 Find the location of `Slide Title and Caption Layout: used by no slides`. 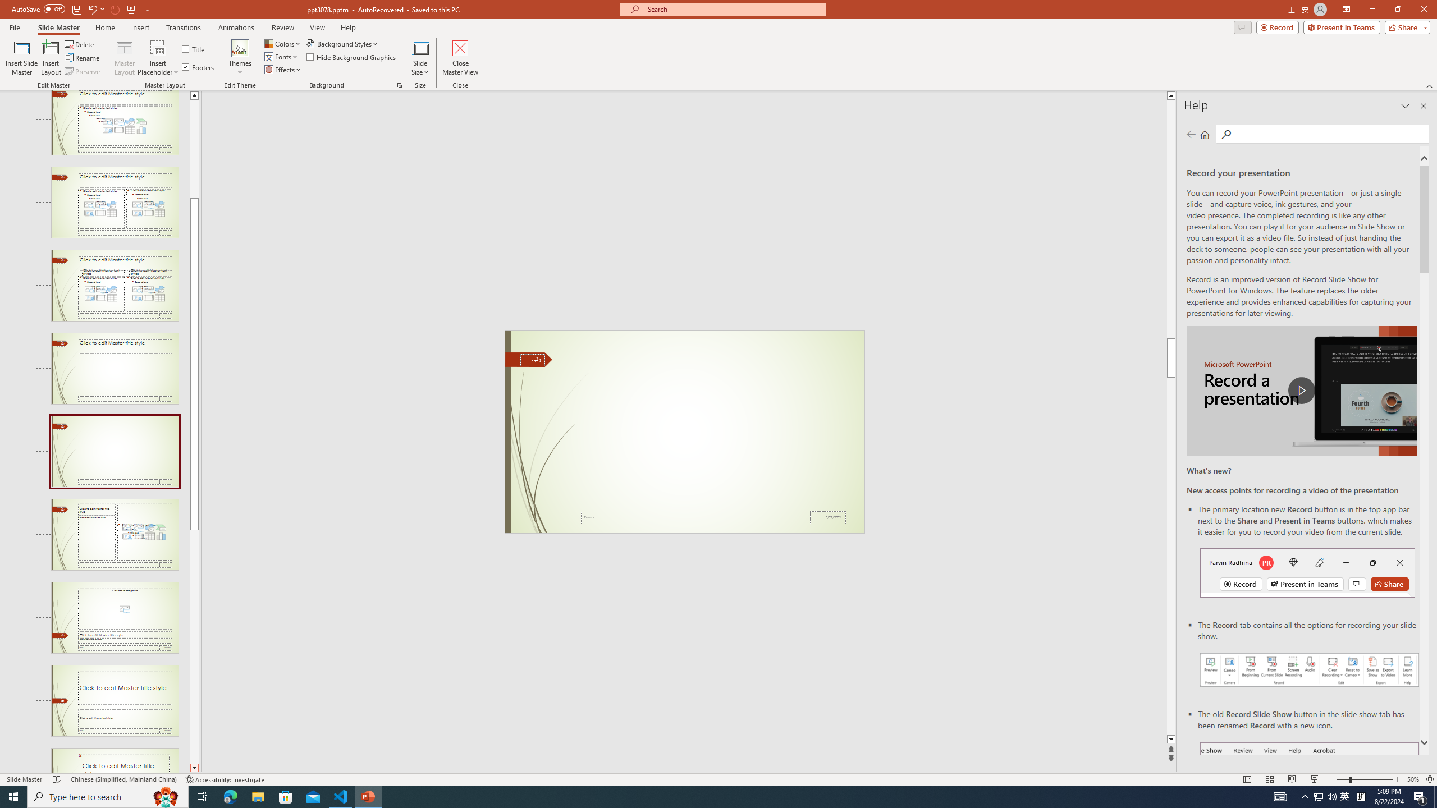

Slide Title and Caption Layout: used by no slides is located at coordinates (115, 700).